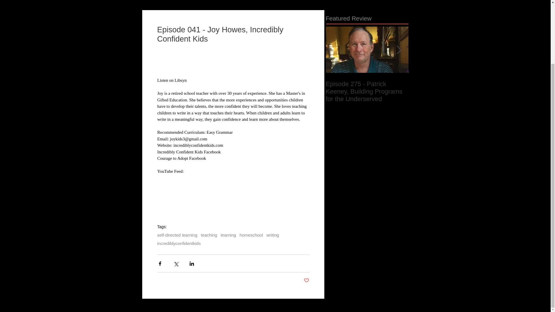 The width and height of the screenshot is (555, 312). I want to click on Easy Grammar, so click(219, 132).